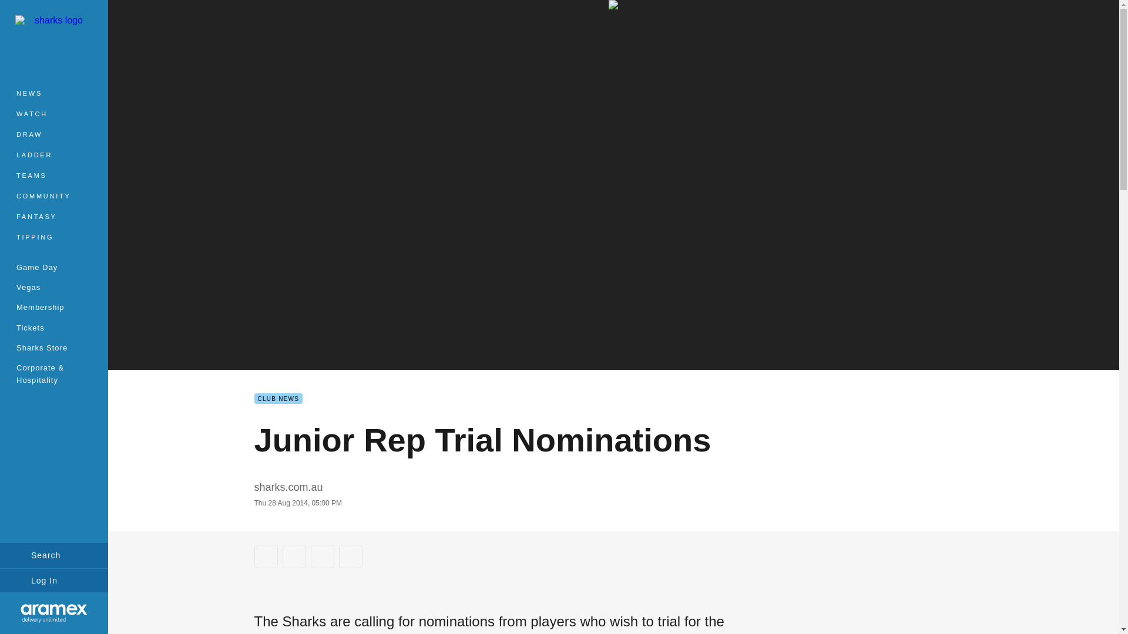 The image size is (1128, 634). I want to click on Share via Reddit, so click(322, 556).